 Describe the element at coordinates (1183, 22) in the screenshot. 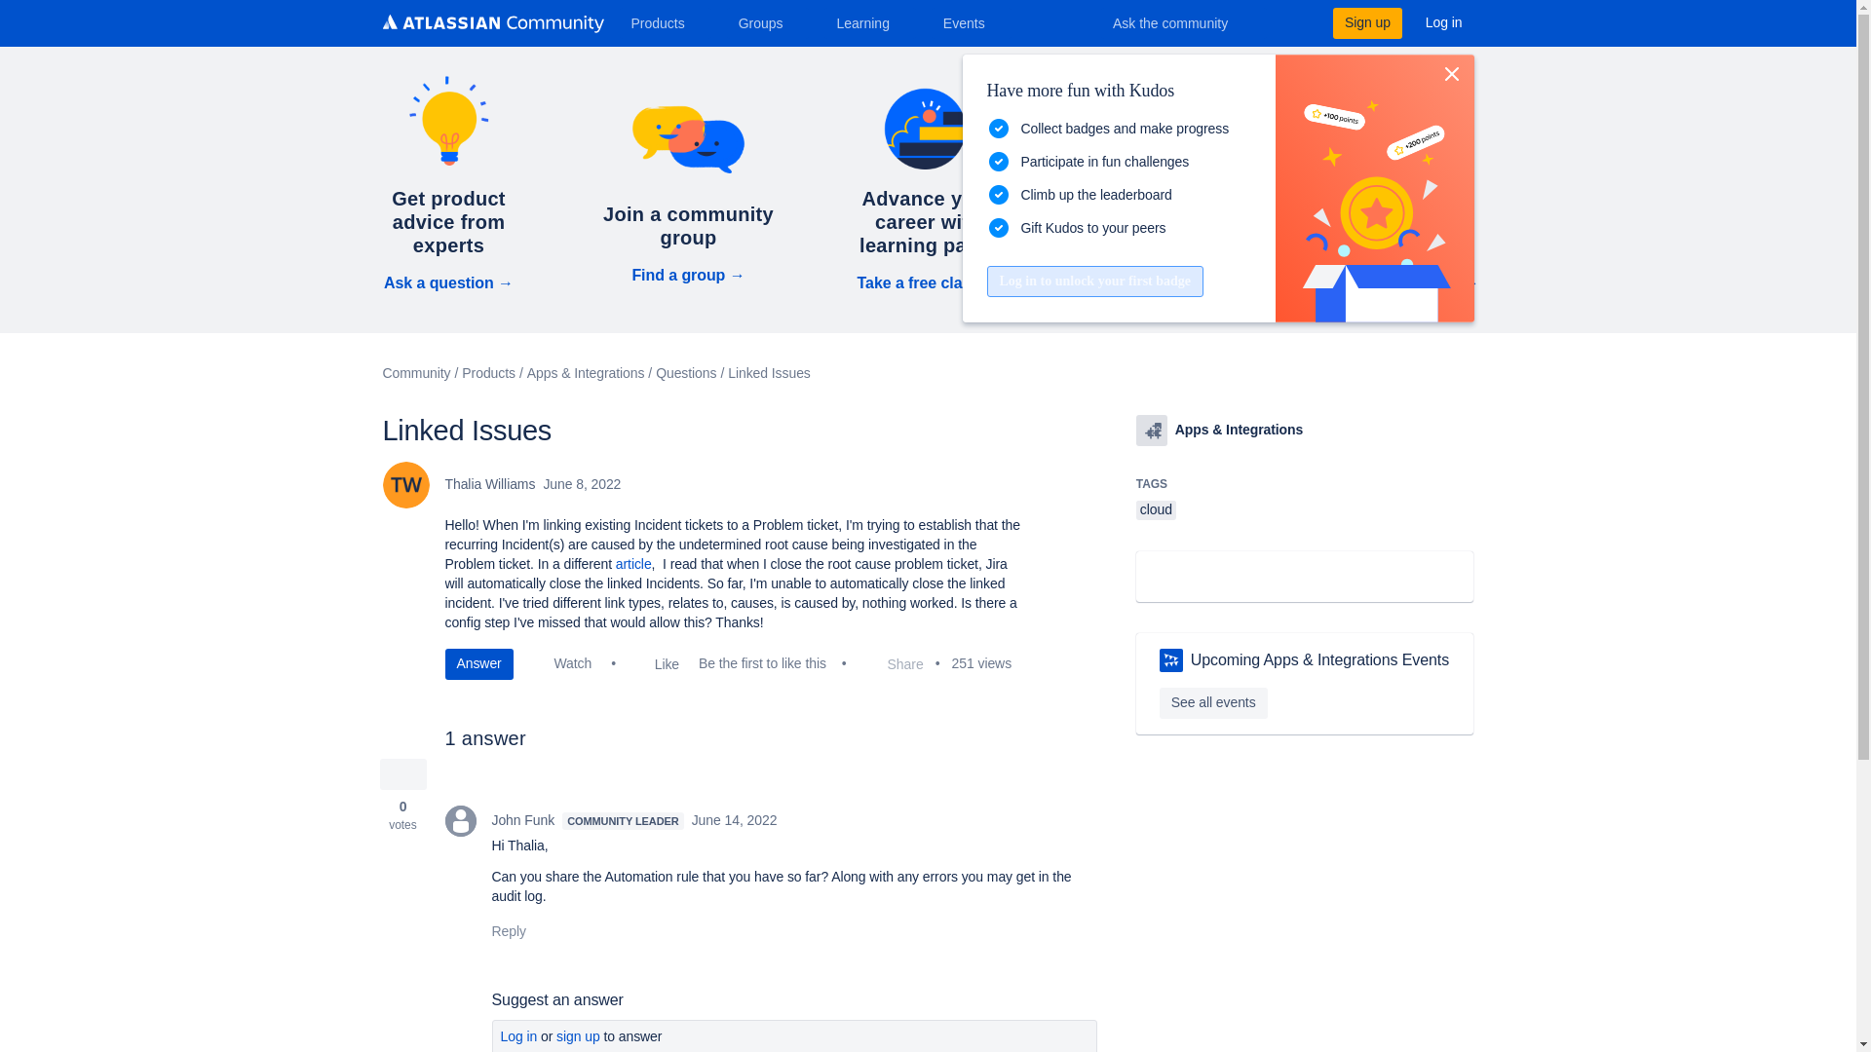

I see `Ask the community ` at that location.